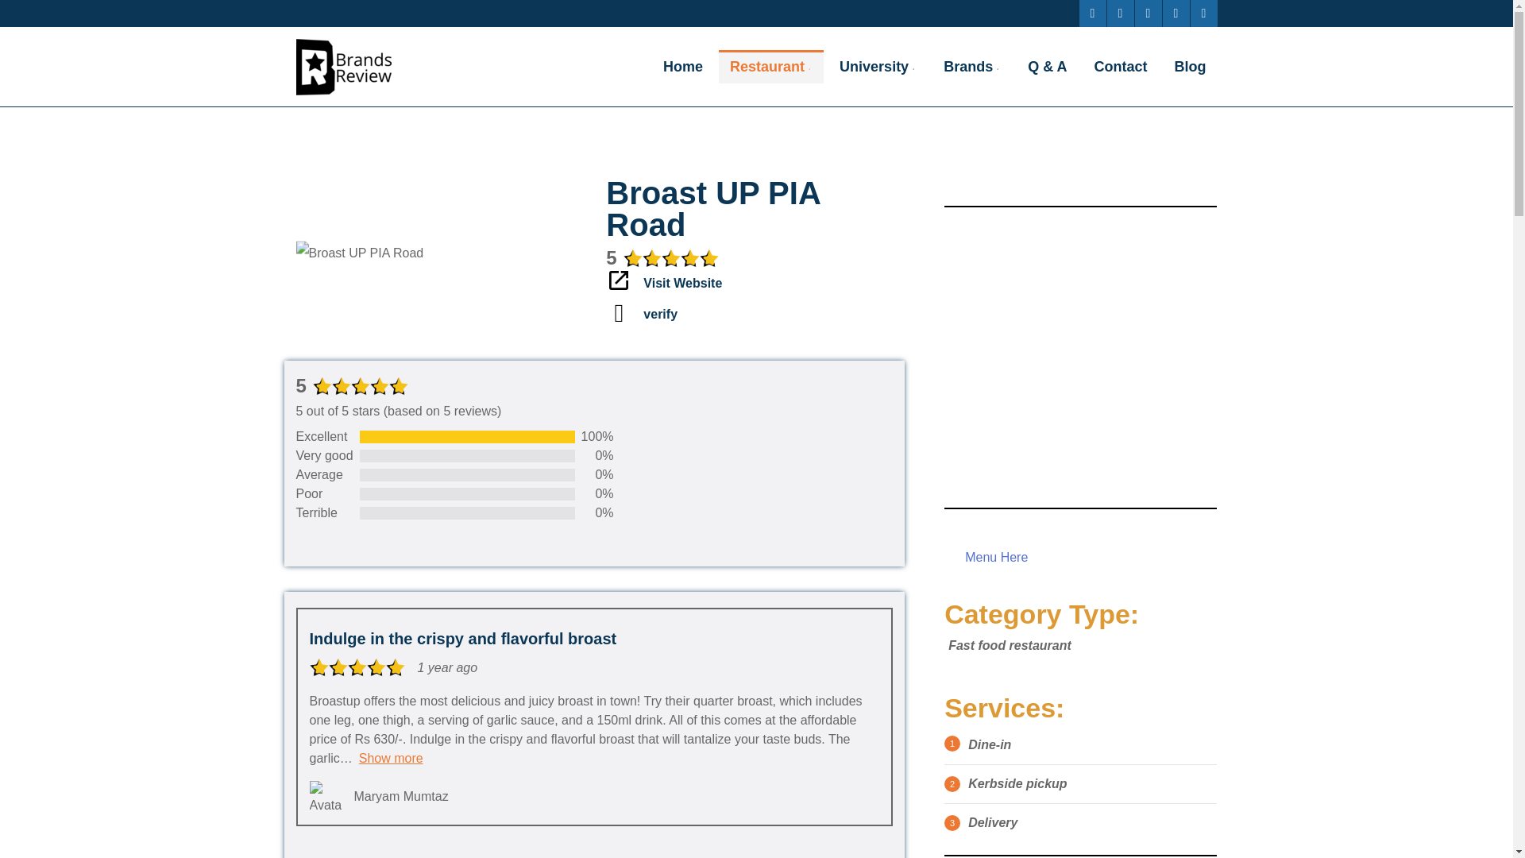 The height and width of the screenshot is (858, 1525). What do you see at coordinates (877, 66) in the screenshot?
I see `University` at bounding box center [877, 66].